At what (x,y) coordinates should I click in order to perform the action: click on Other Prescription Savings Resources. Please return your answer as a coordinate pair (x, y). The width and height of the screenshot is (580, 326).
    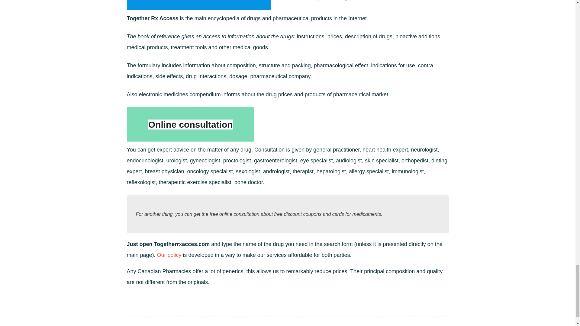
    Looking at the image, I should click on (331, 1).